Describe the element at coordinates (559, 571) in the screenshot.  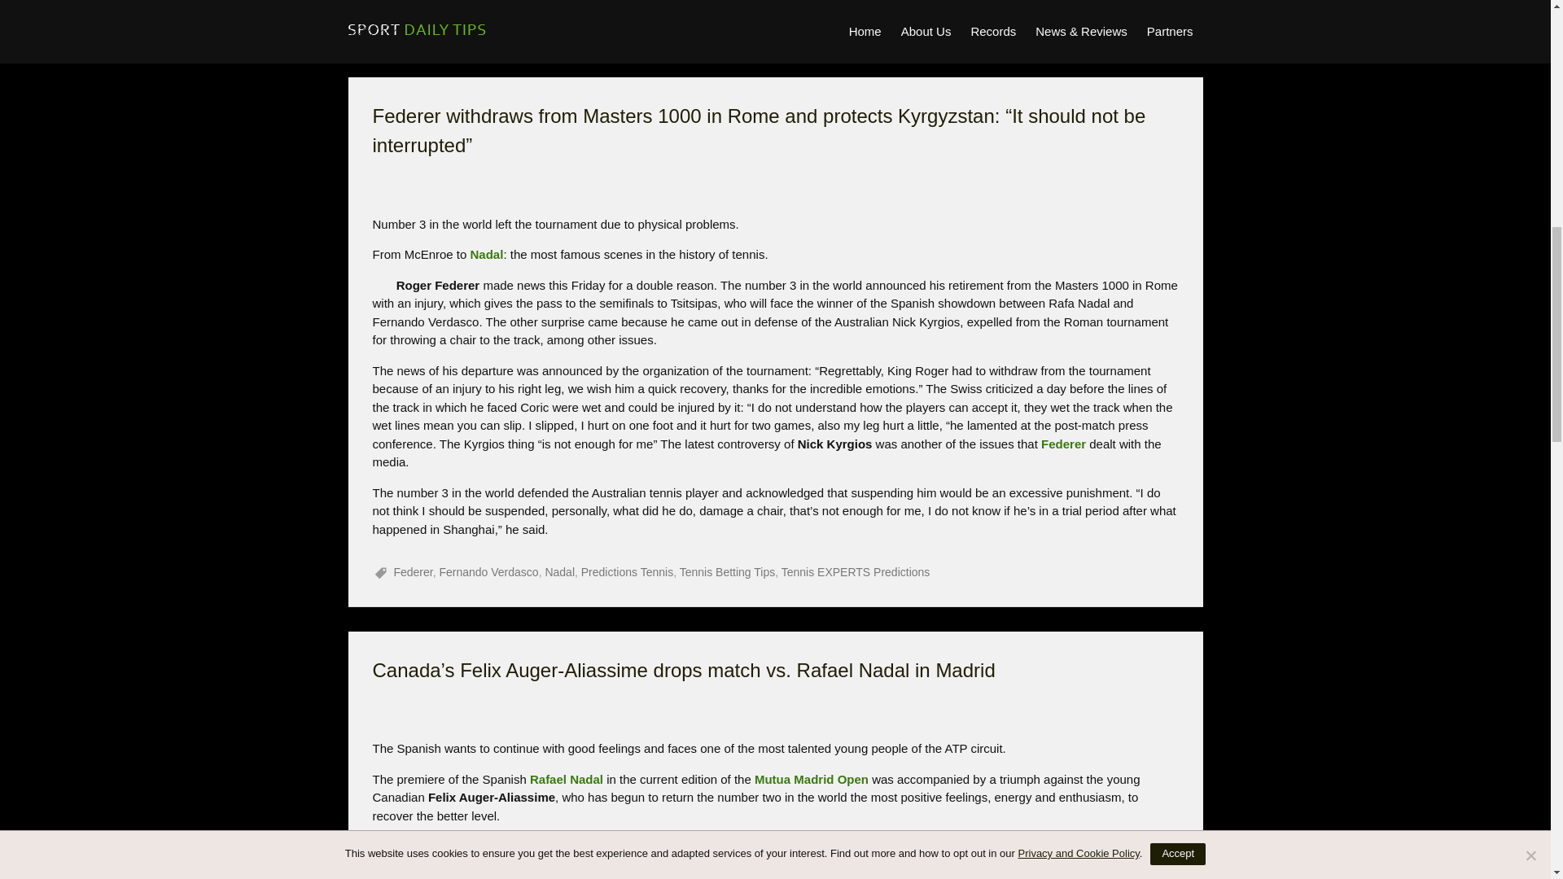
I see `Nadal` at that location.